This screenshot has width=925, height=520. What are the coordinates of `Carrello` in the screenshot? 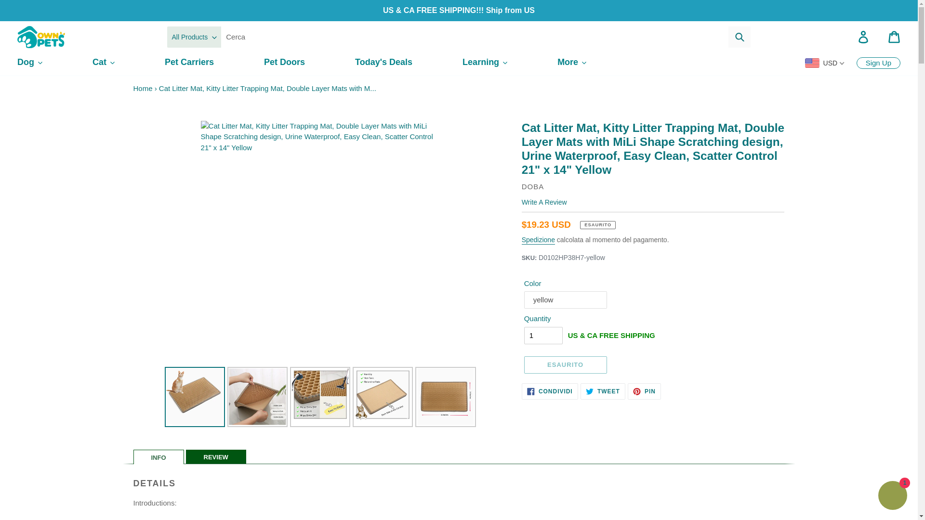 It's located at (894, 37).